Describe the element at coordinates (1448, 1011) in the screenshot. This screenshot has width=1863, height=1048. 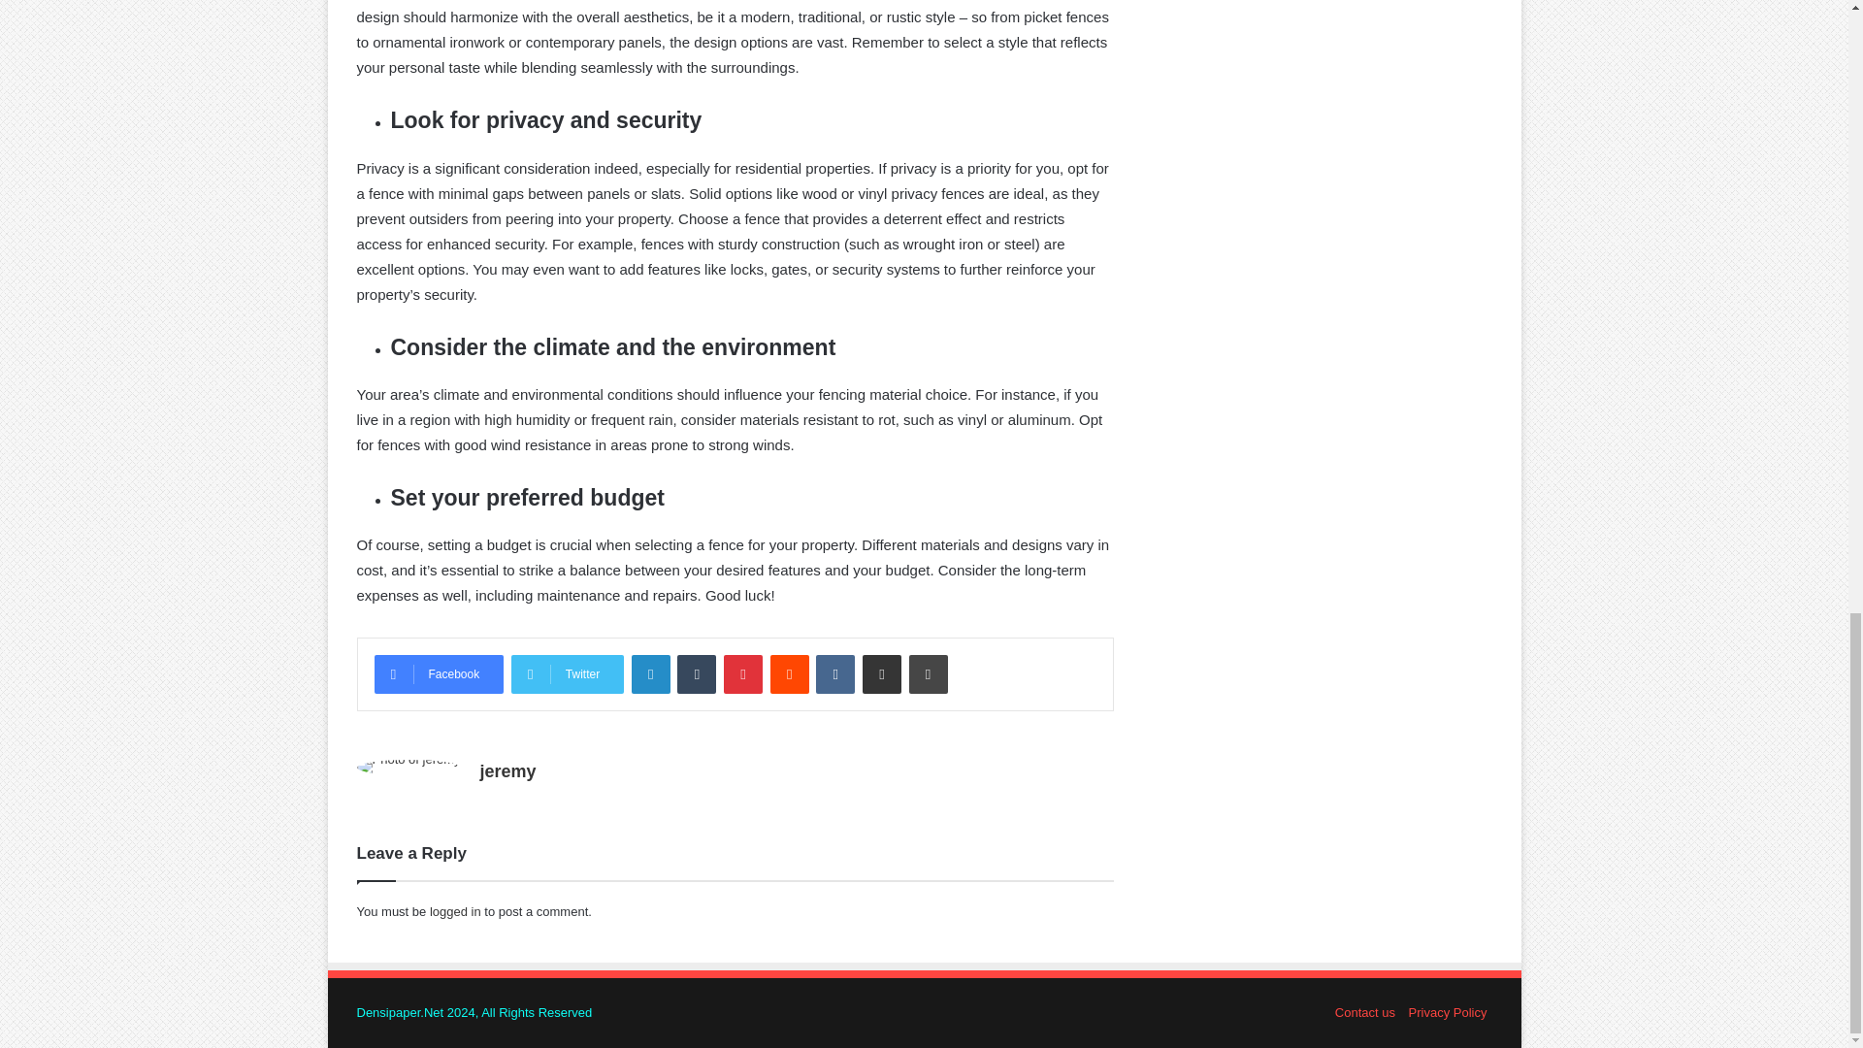
I see `Privacy Policy` at that location.